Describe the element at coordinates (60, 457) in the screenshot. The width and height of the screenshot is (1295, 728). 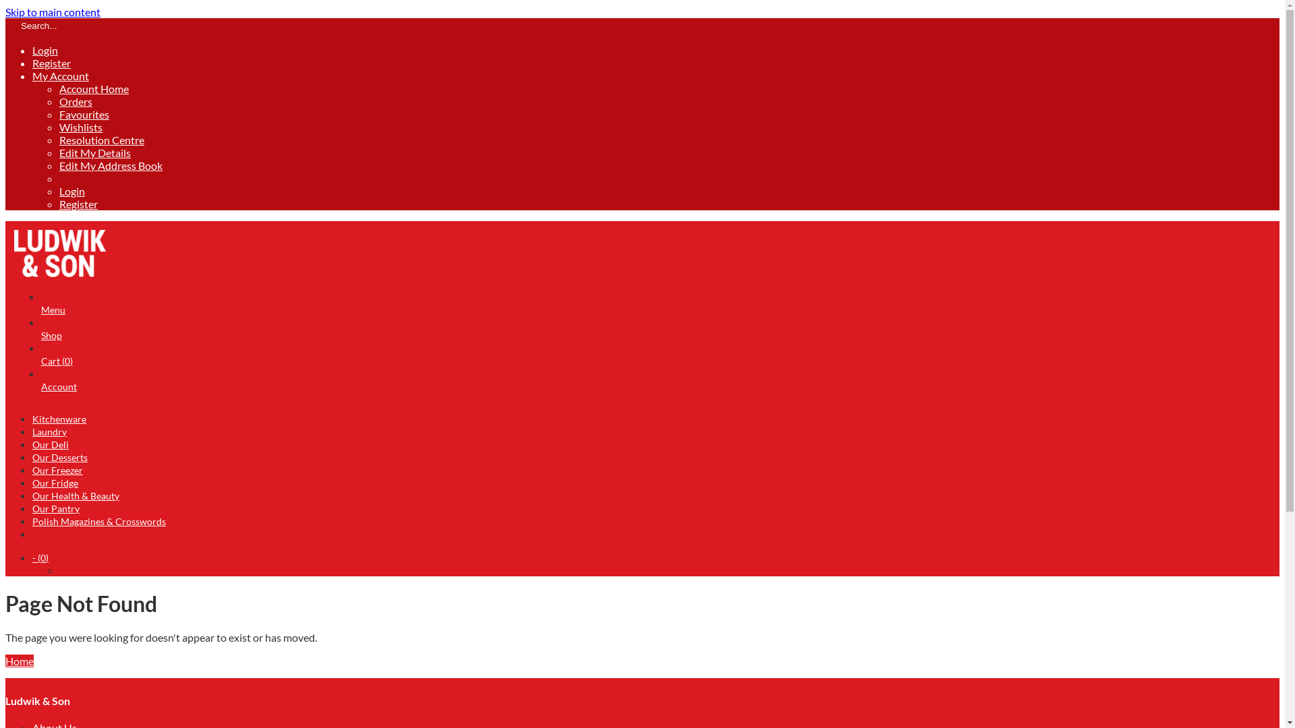
I see `Our Desserts` at that location.